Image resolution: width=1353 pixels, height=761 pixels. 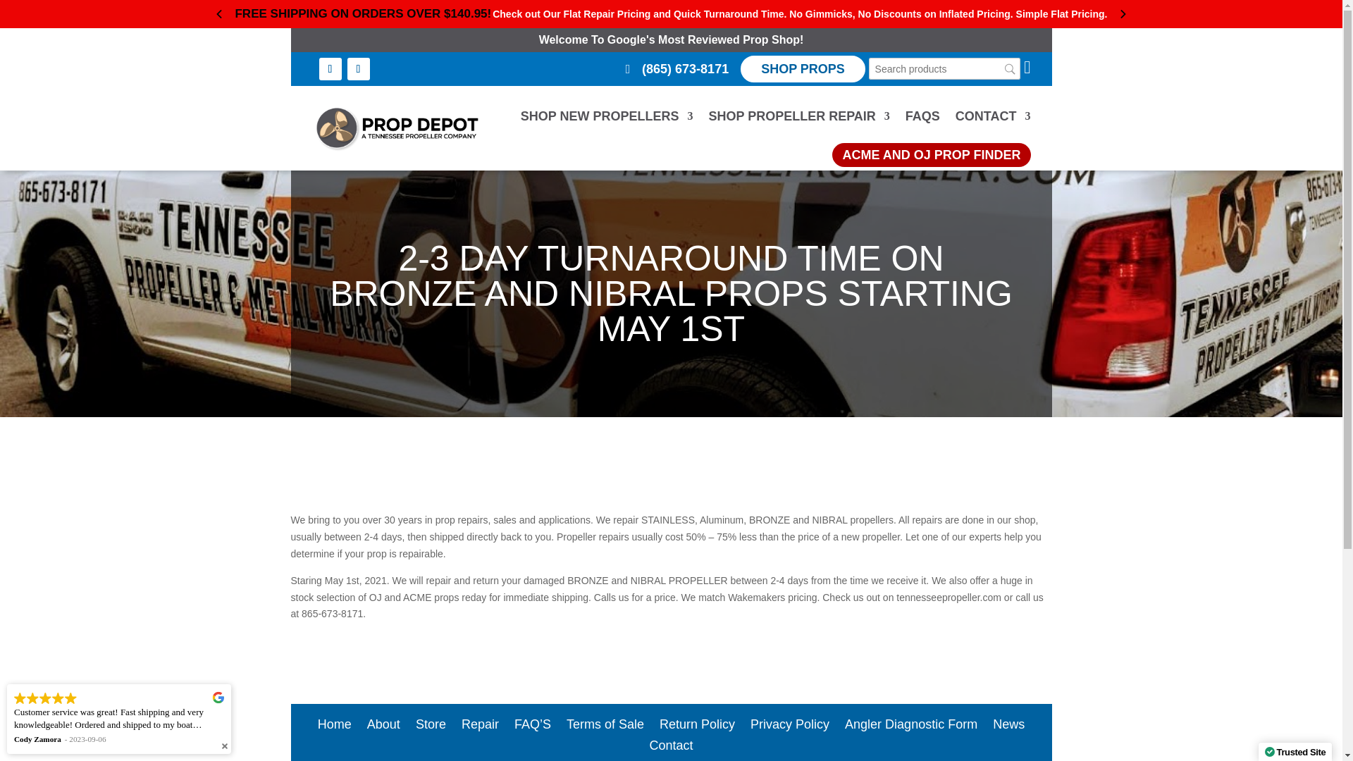 I want to click on Follow on Facebook, so click(x=329, y=69).